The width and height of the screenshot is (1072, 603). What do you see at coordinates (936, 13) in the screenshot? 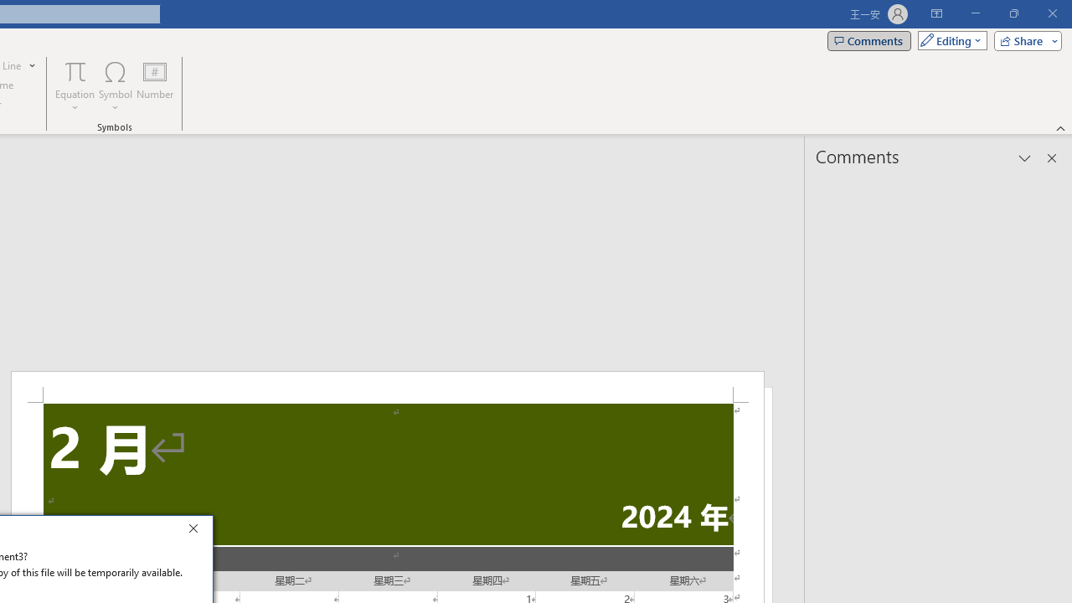
I see `Ribbon Display Options` at bounding box center [936, 13].